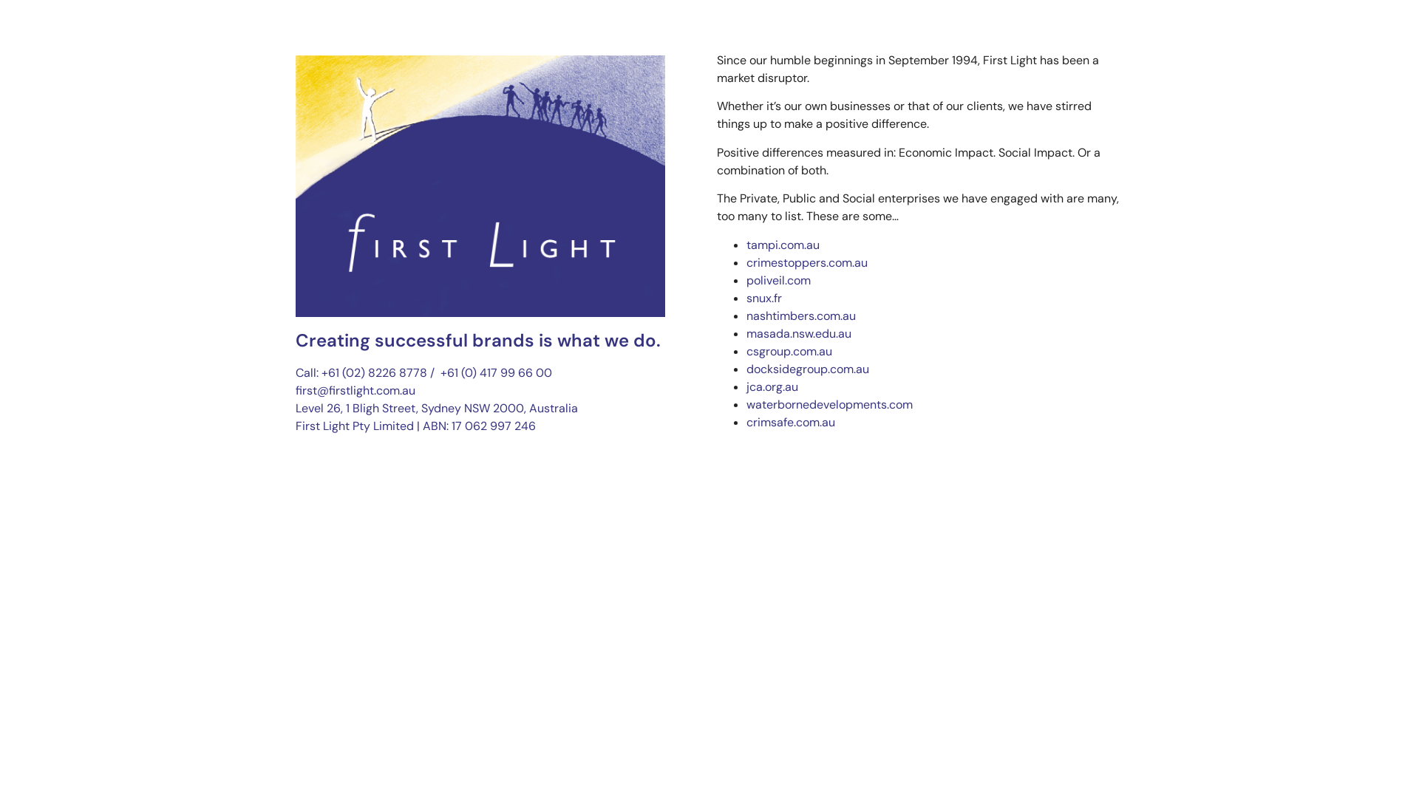 Image resolution: width=1419 pixels, height=798 pixels. What do you see at coordinates (807, 263) in the screenshot?
I see `crimestoppers.com.au` at bounding box center [807, 263].